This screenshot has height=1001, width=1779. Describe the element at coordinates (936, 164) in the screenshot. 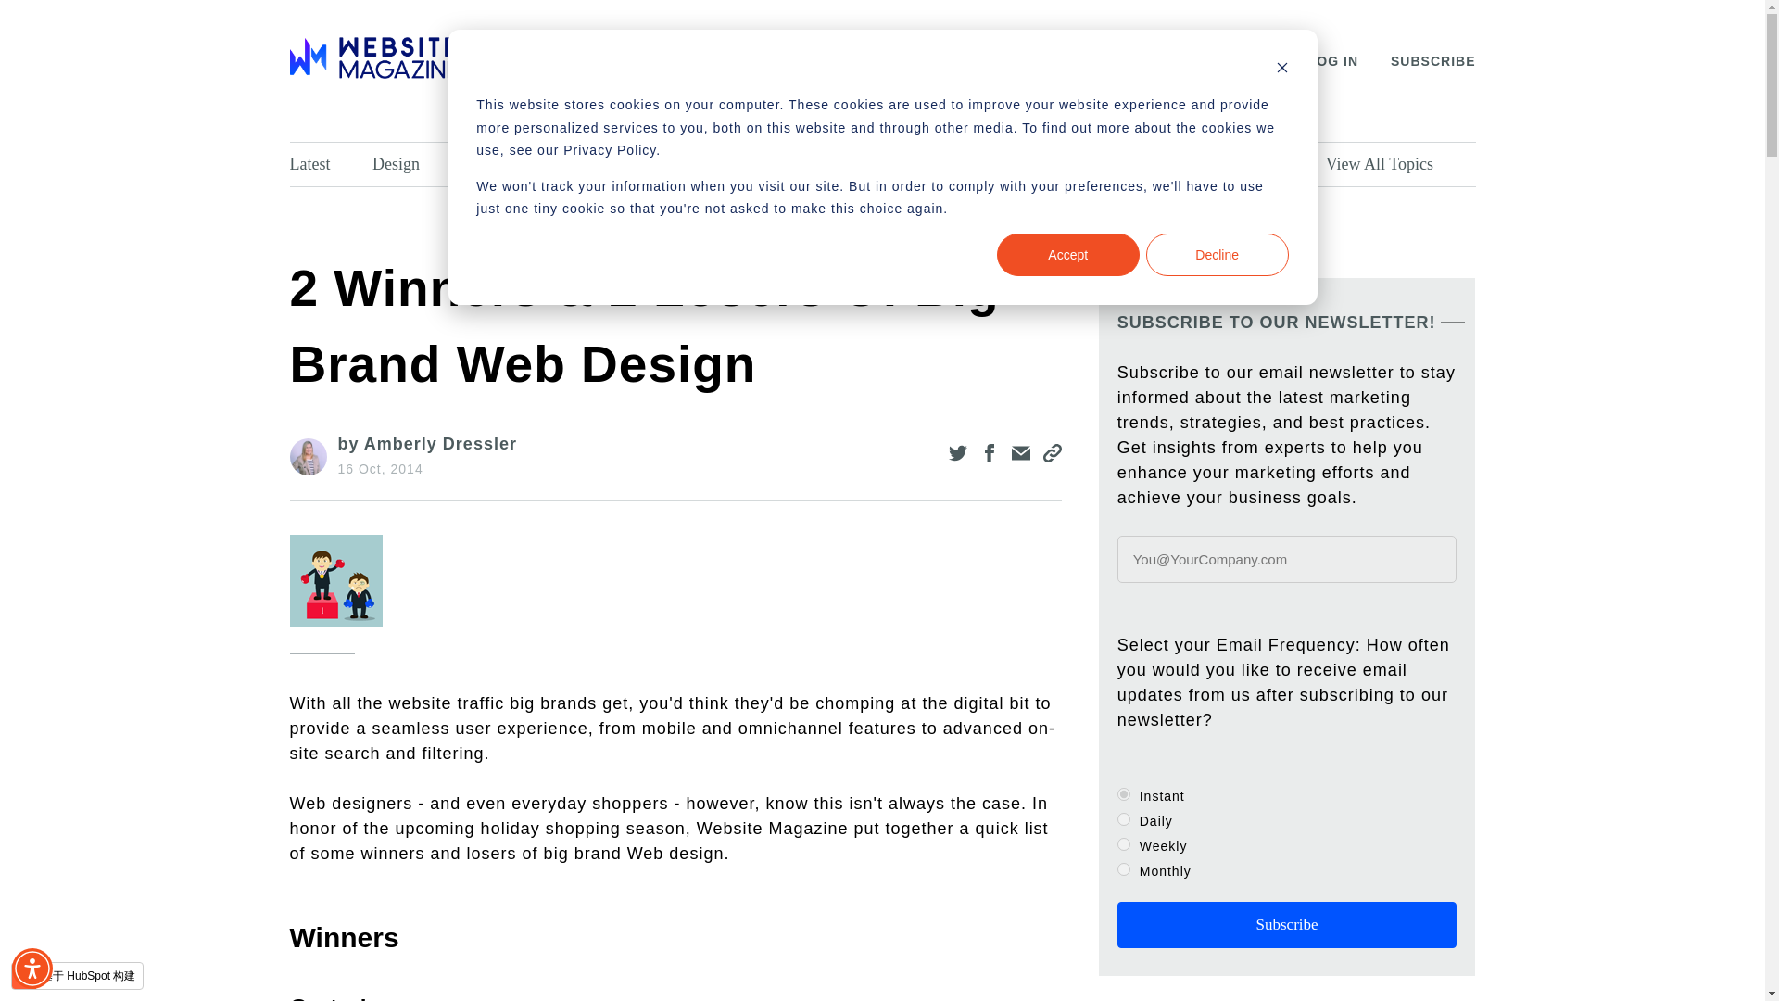

I see `Marketing` at that location.